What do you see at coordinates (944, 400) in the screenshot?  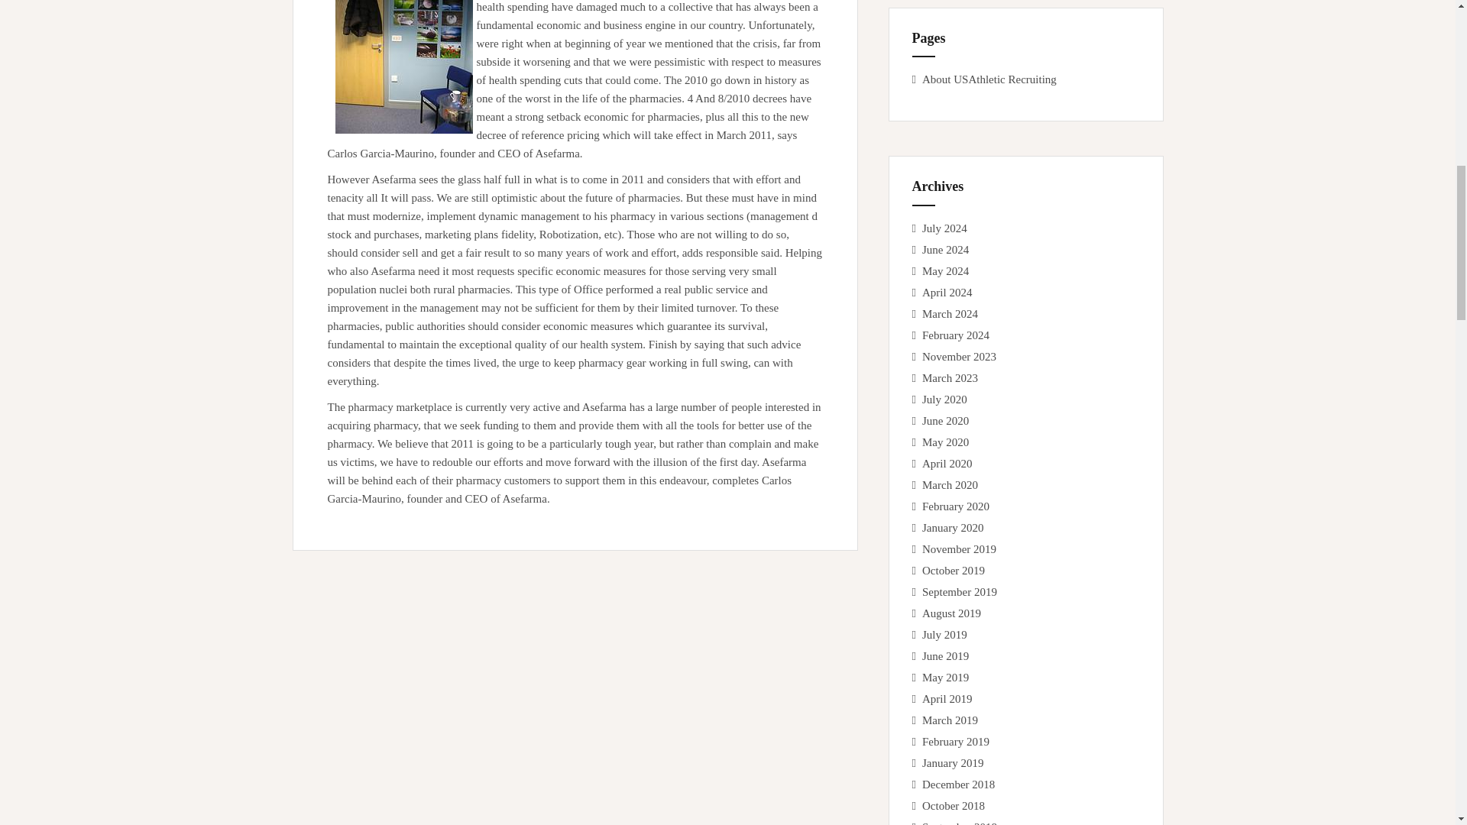 I see `July 2020` at bounding box center [944, 400].